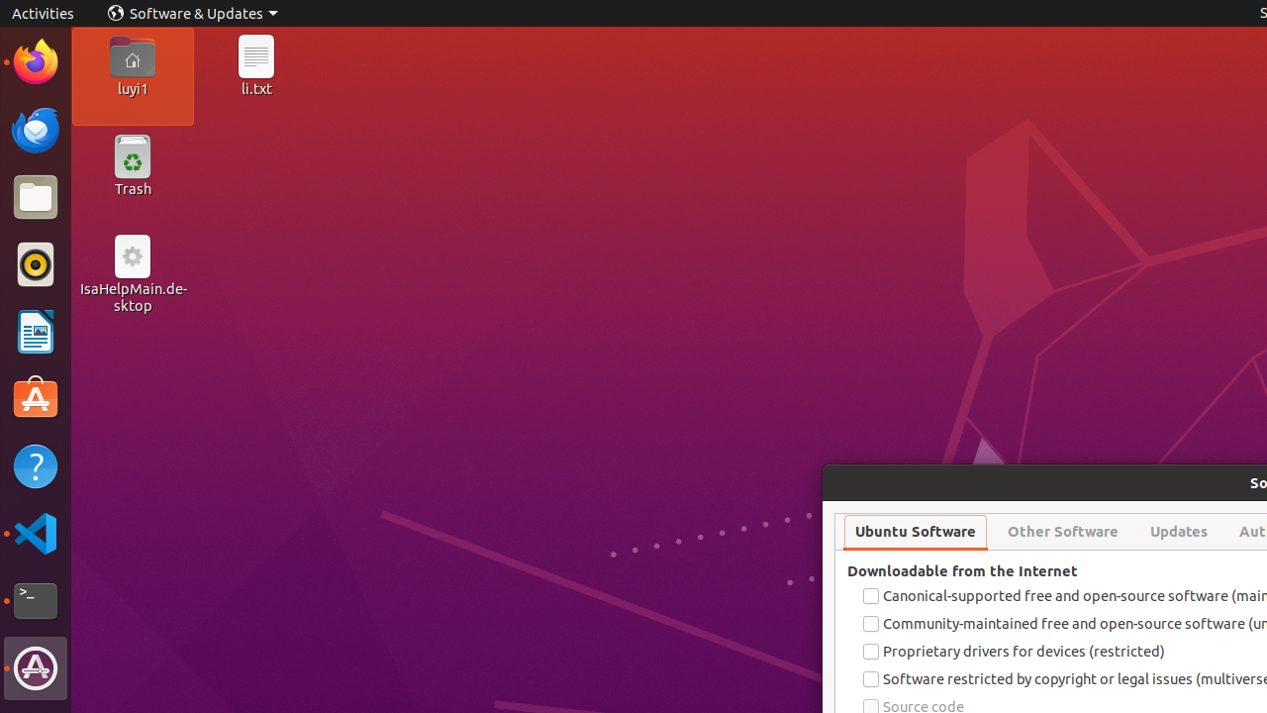  Describe the element at coordinates (36, 601) in the screenshot. I see `Terminal` at that location.